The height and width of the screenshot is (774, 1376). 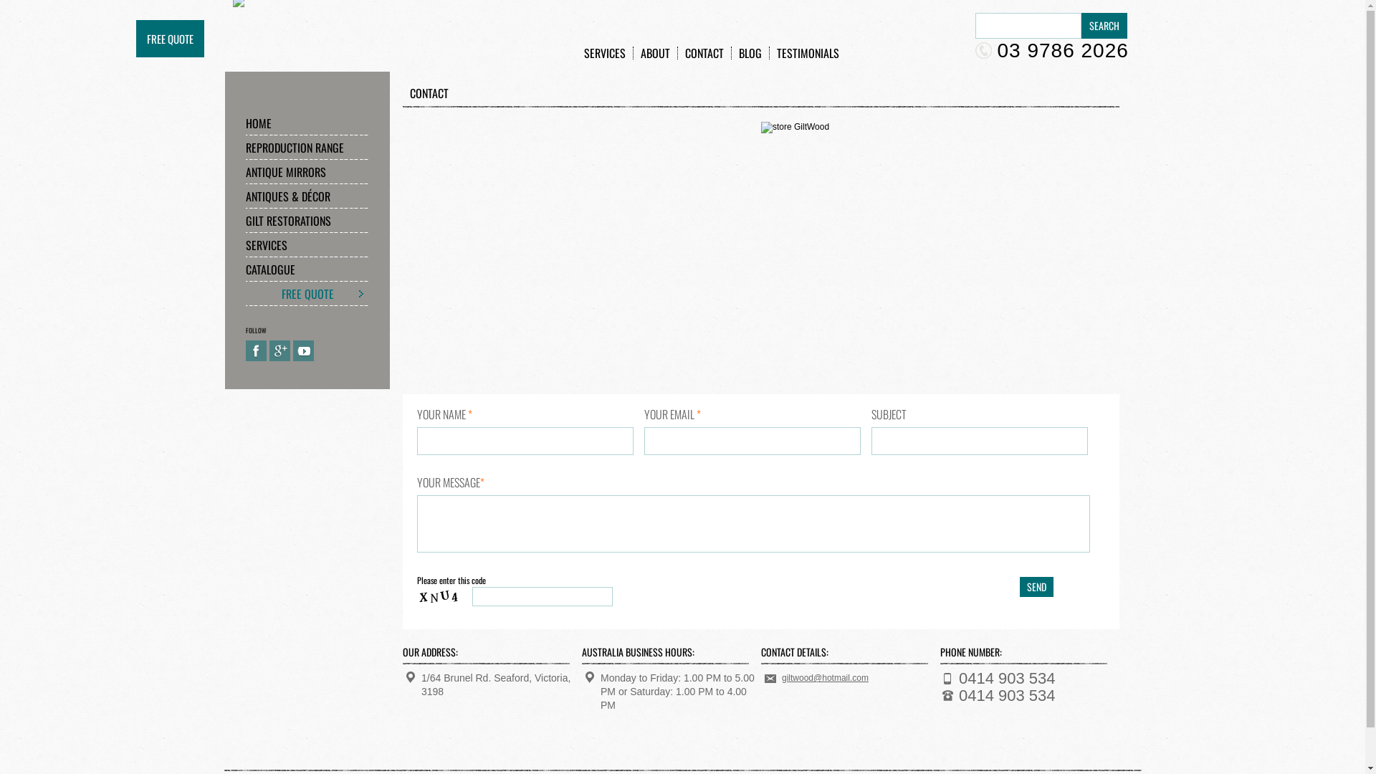 What do you see at coordinates (257, 351) in the screenshot?
I see `Facebook` at bounding box center [257, 351].